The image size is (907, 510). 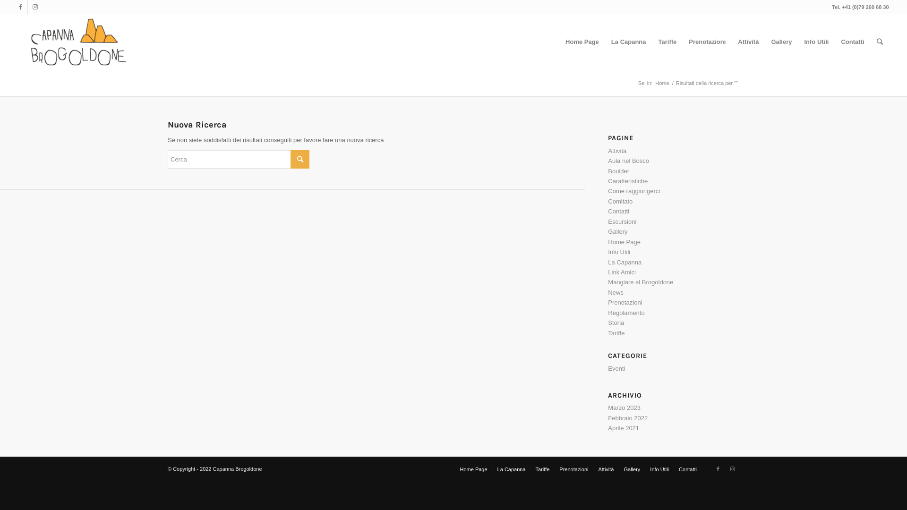 What do you see at coordinates (628, 418) in the screenshot?
I see `Febbraio 2022` at bounding box center [628, 418].